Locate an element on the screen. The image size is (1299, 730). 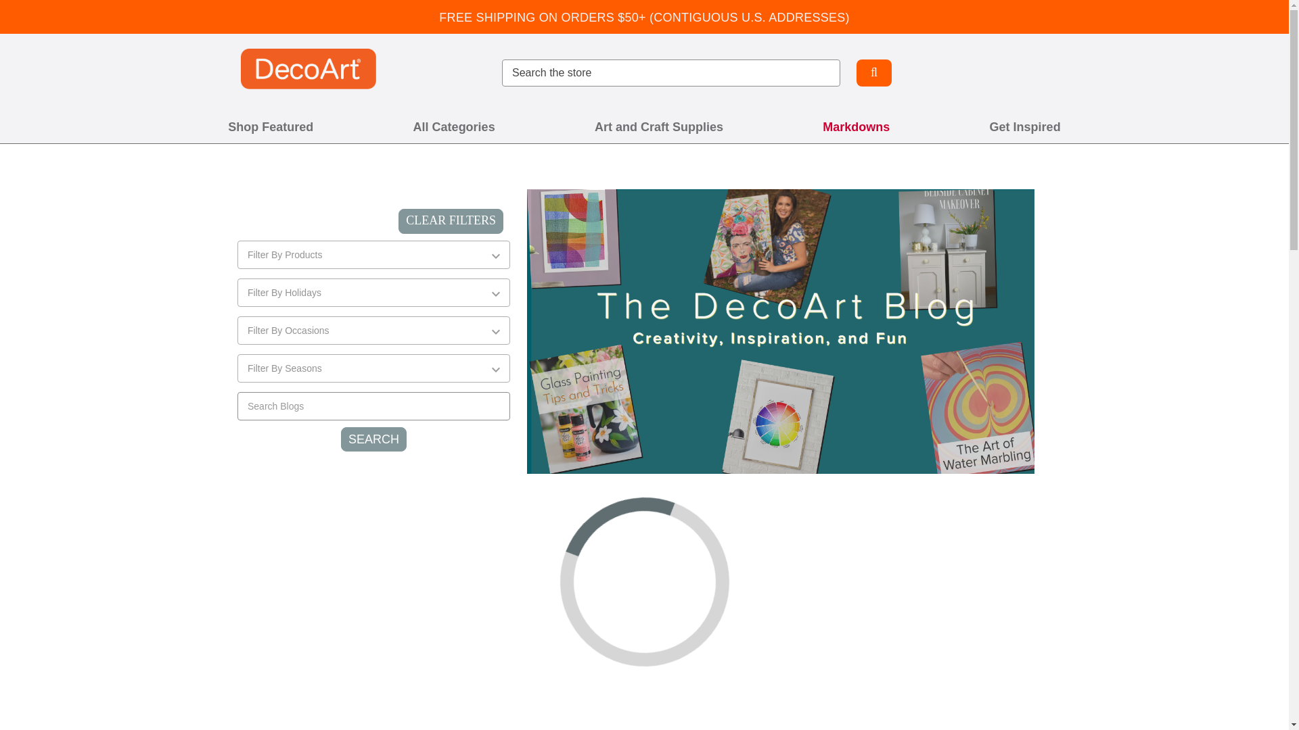
DecoArt Acrylic Paint and Art Supplies is located at coordinates (309, 69).